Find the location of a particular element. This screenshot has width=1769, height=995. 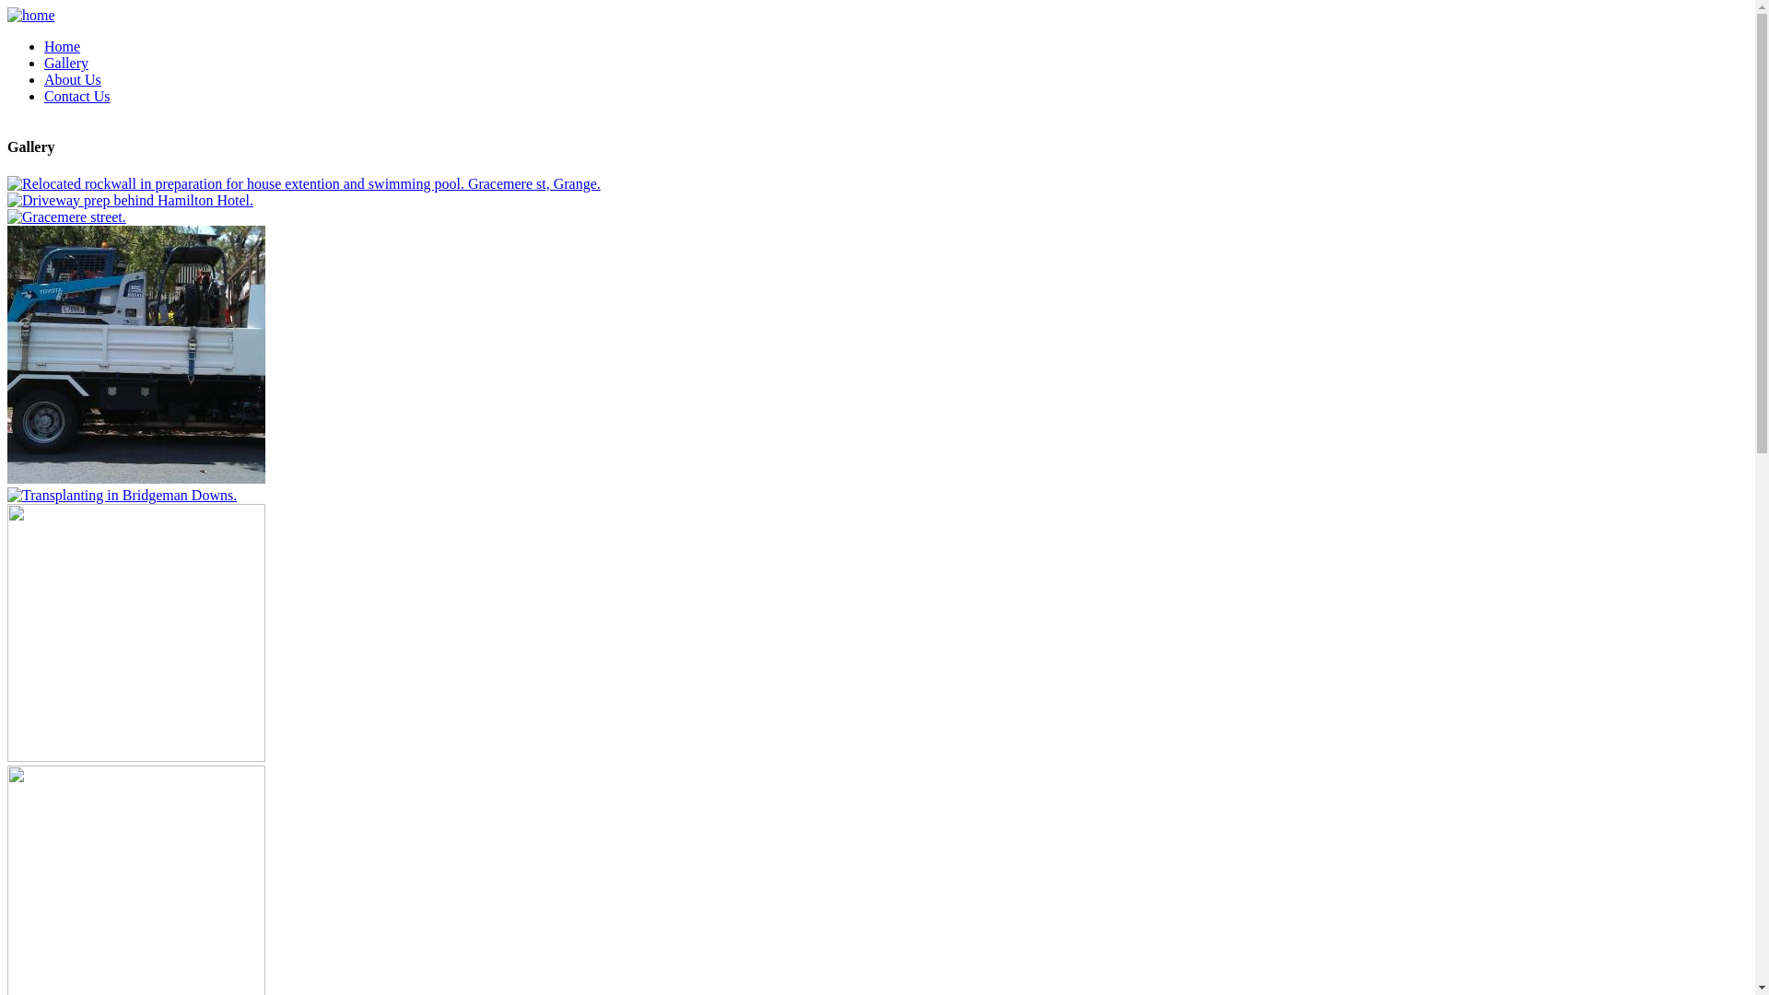

Gracemere street. is located at coordinates (66, 217).